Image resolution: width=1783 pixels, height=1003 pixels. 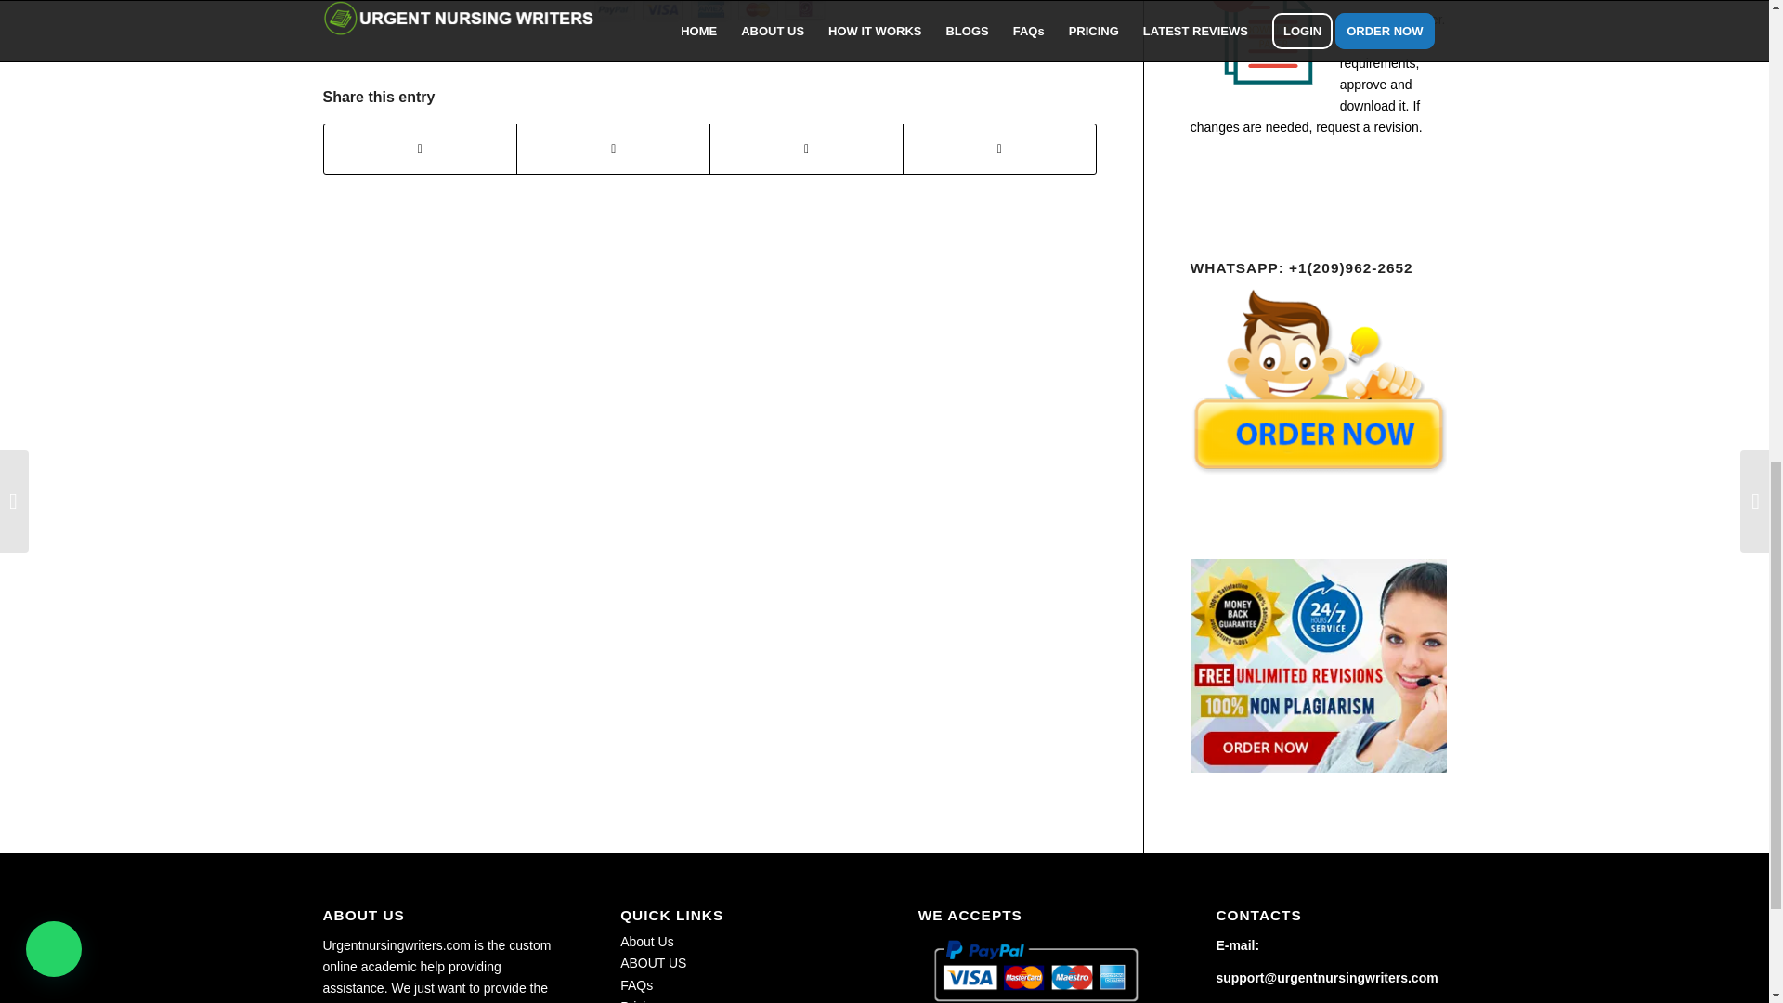 I want to click on Pricing, so click(x=640, y=1001).